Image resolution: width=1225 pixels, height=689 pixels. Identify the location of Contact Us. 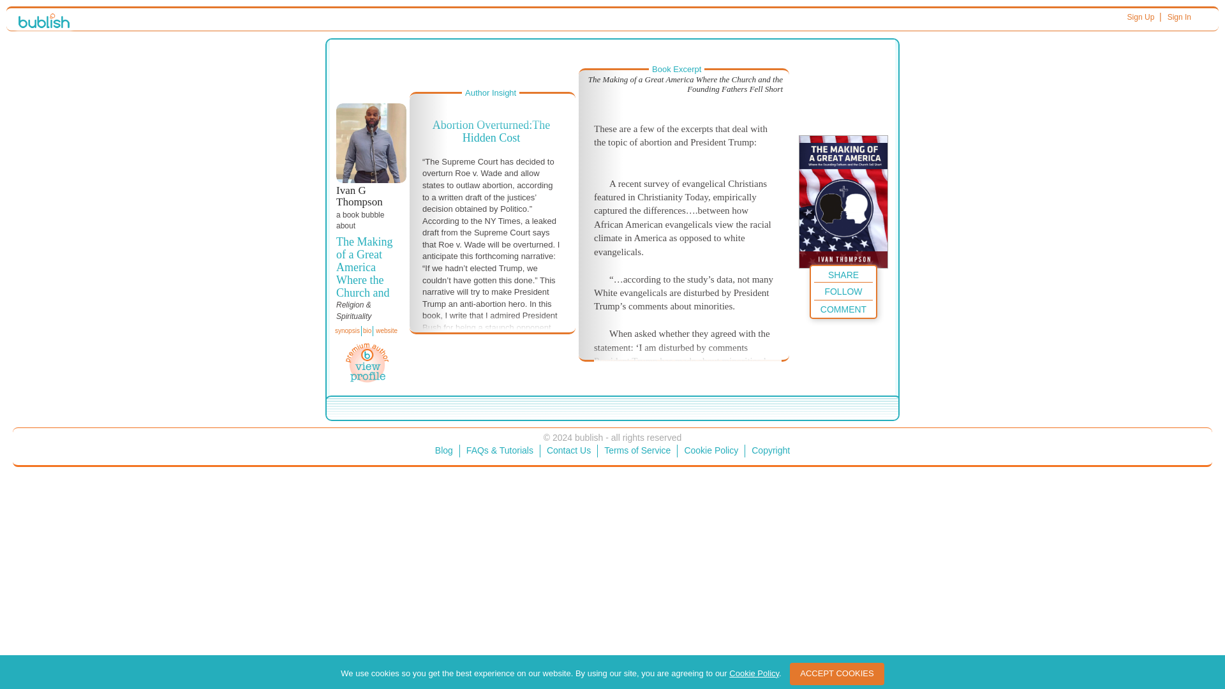
(568, 450).